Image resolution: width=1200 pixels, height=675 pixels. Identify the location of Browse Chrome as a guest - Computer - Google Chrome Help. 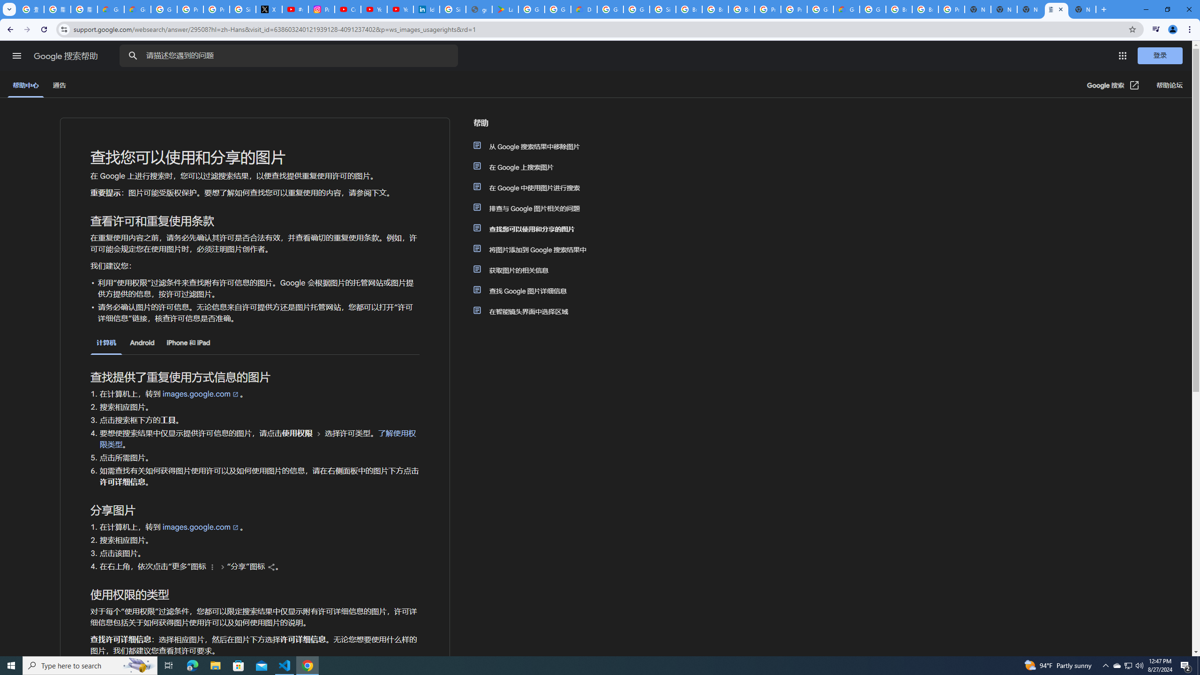
(689, 9).